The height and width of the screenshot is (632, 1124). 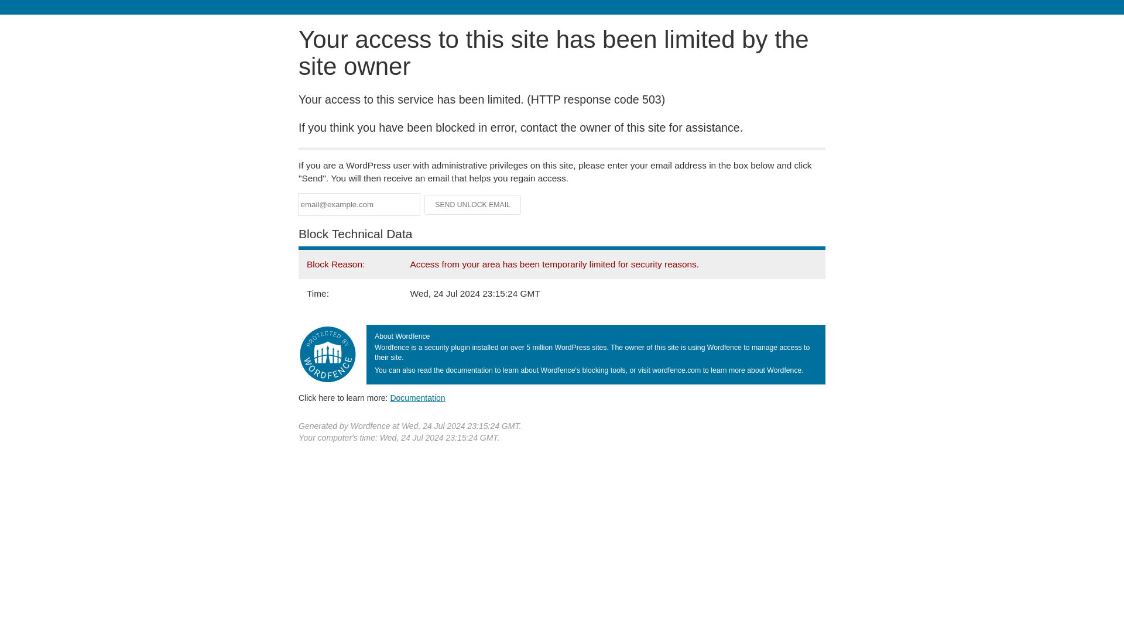 I want to click on Documentation, so click(x=417, y=397).